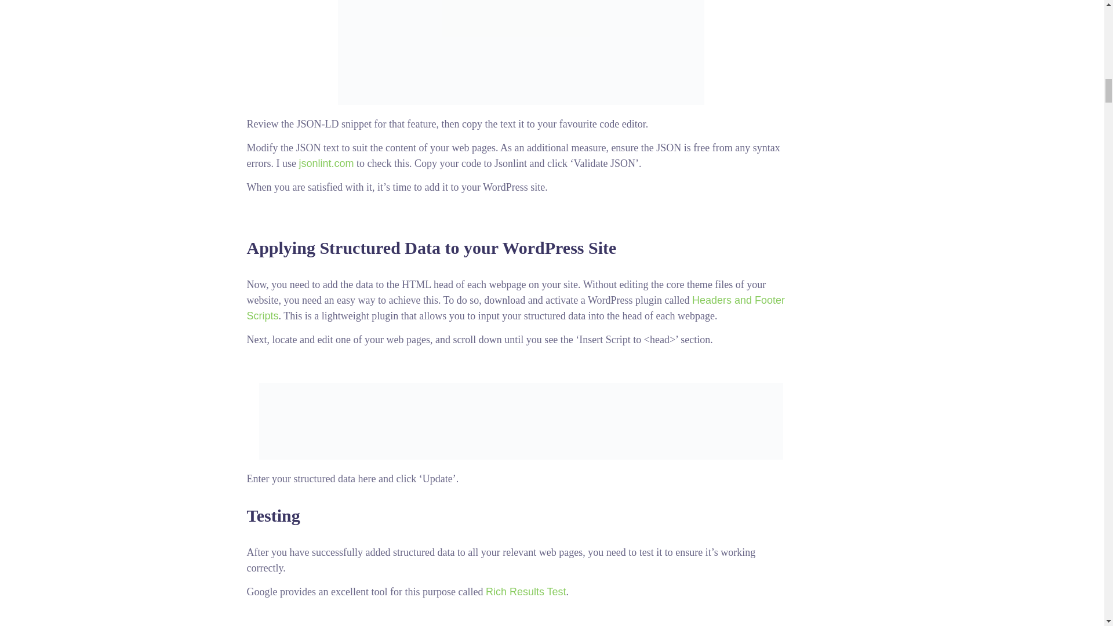 This screenshot has height=626, width=1113. I want to click on Headers and Footer Scripts, so click(516, 308).